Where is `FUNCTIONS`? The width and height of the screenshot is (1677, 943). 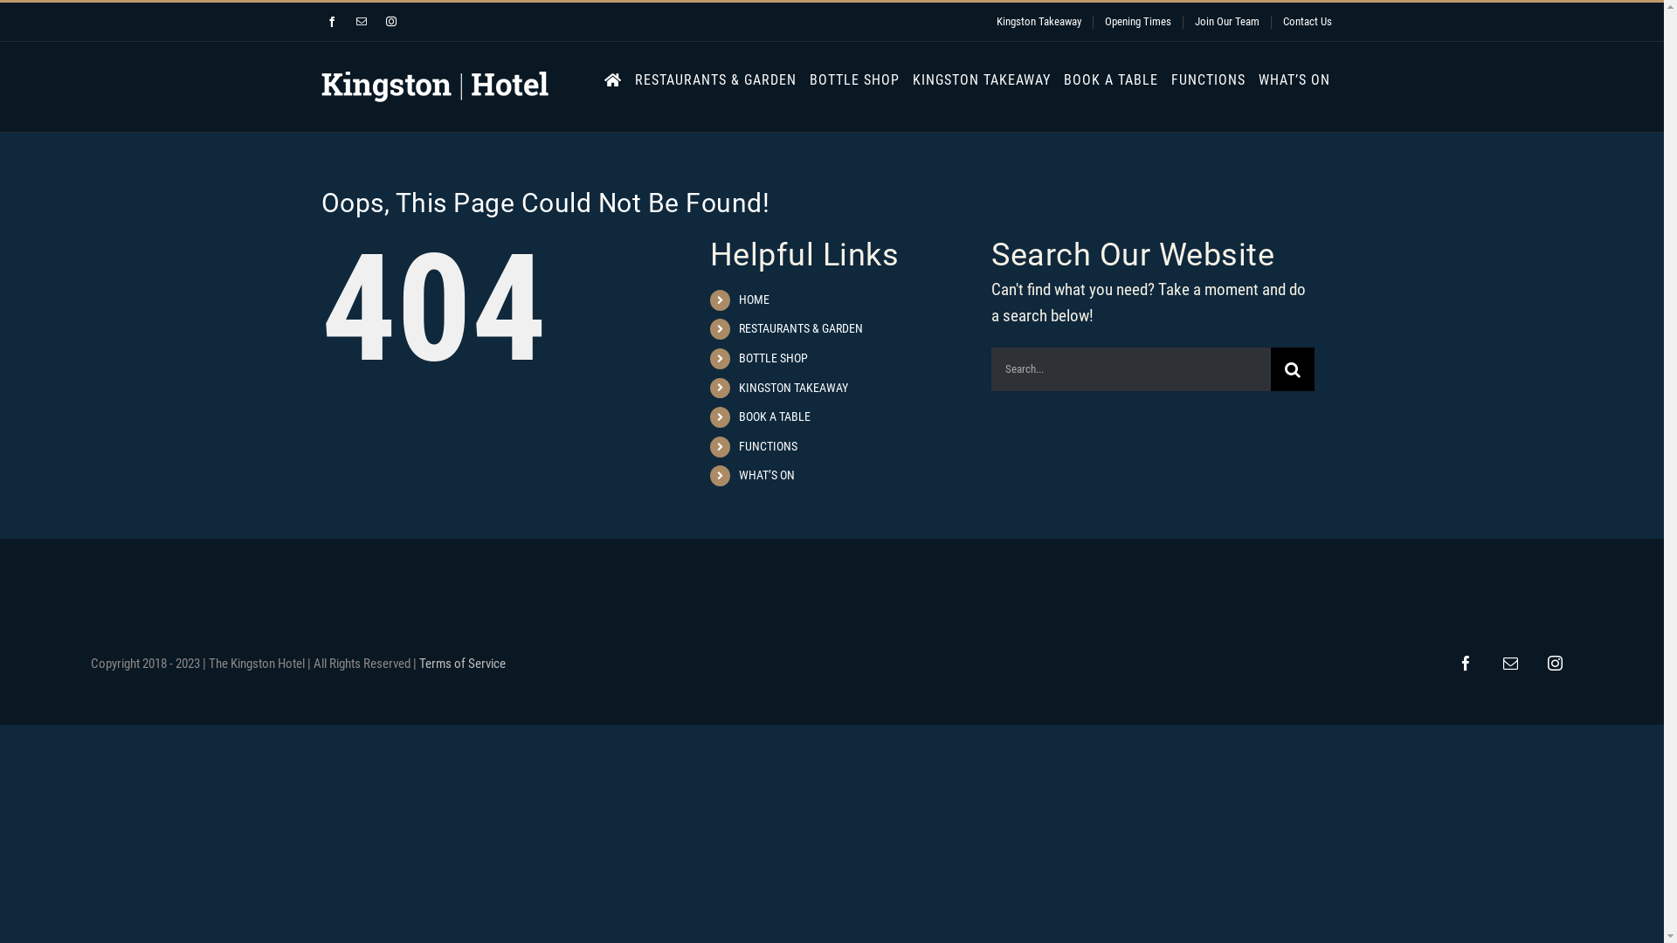 FUNCTIONS is located at coordinates (1207, 79).